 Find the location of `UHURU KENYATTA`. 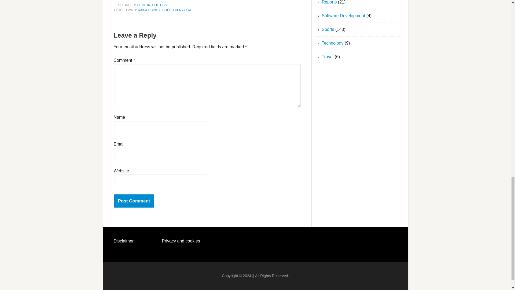

UHURU KENYATTA is located at coordinates (176, 10).